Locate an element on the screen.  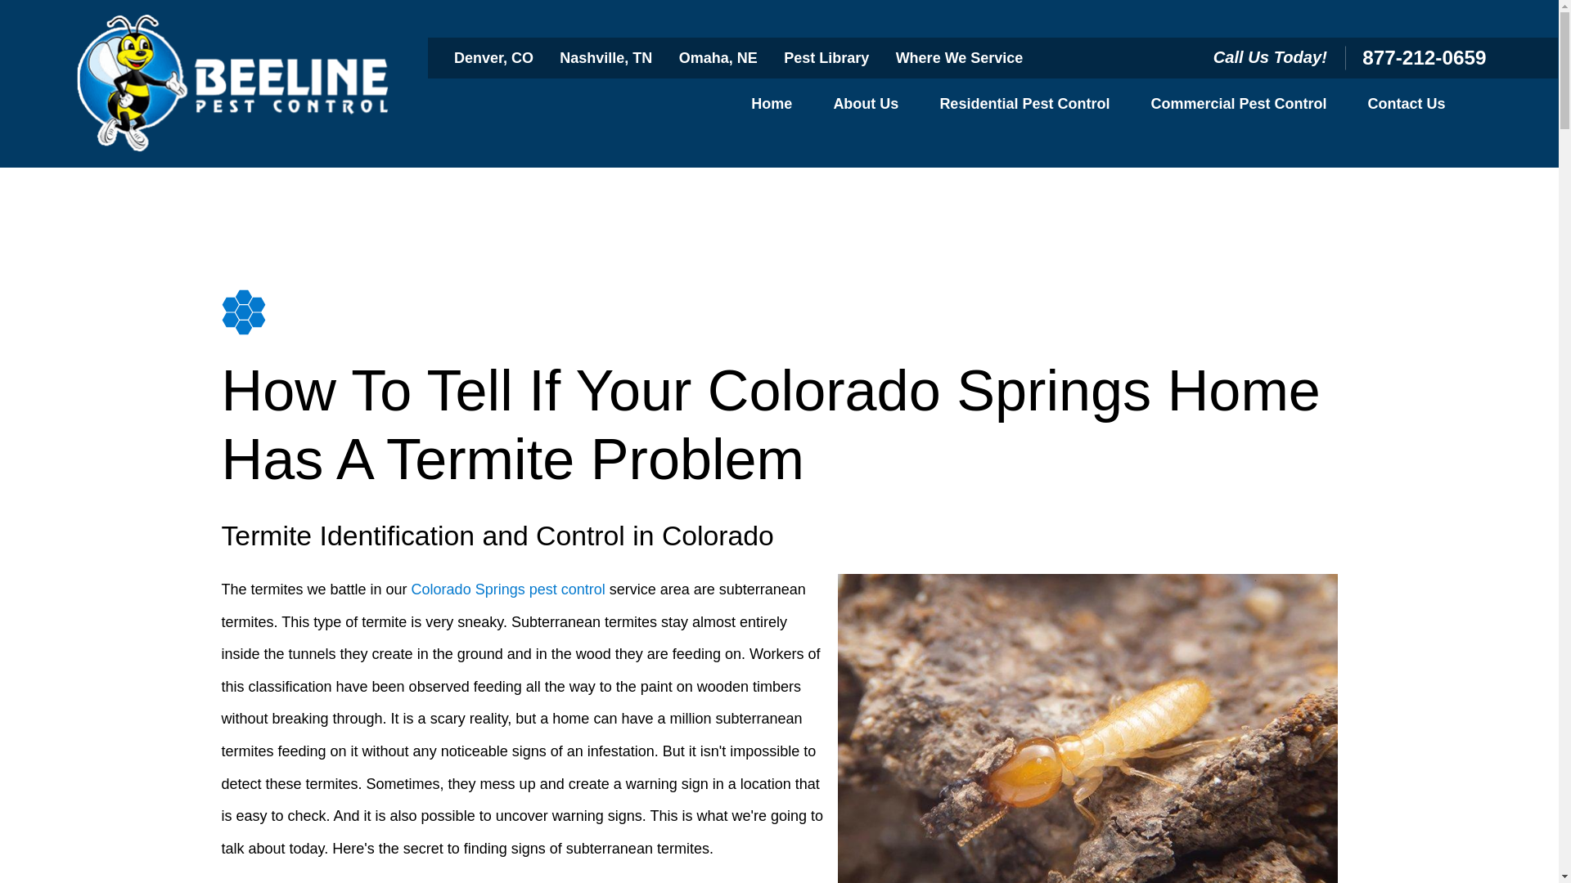
Where We Service is located at coordinates (959, 57).